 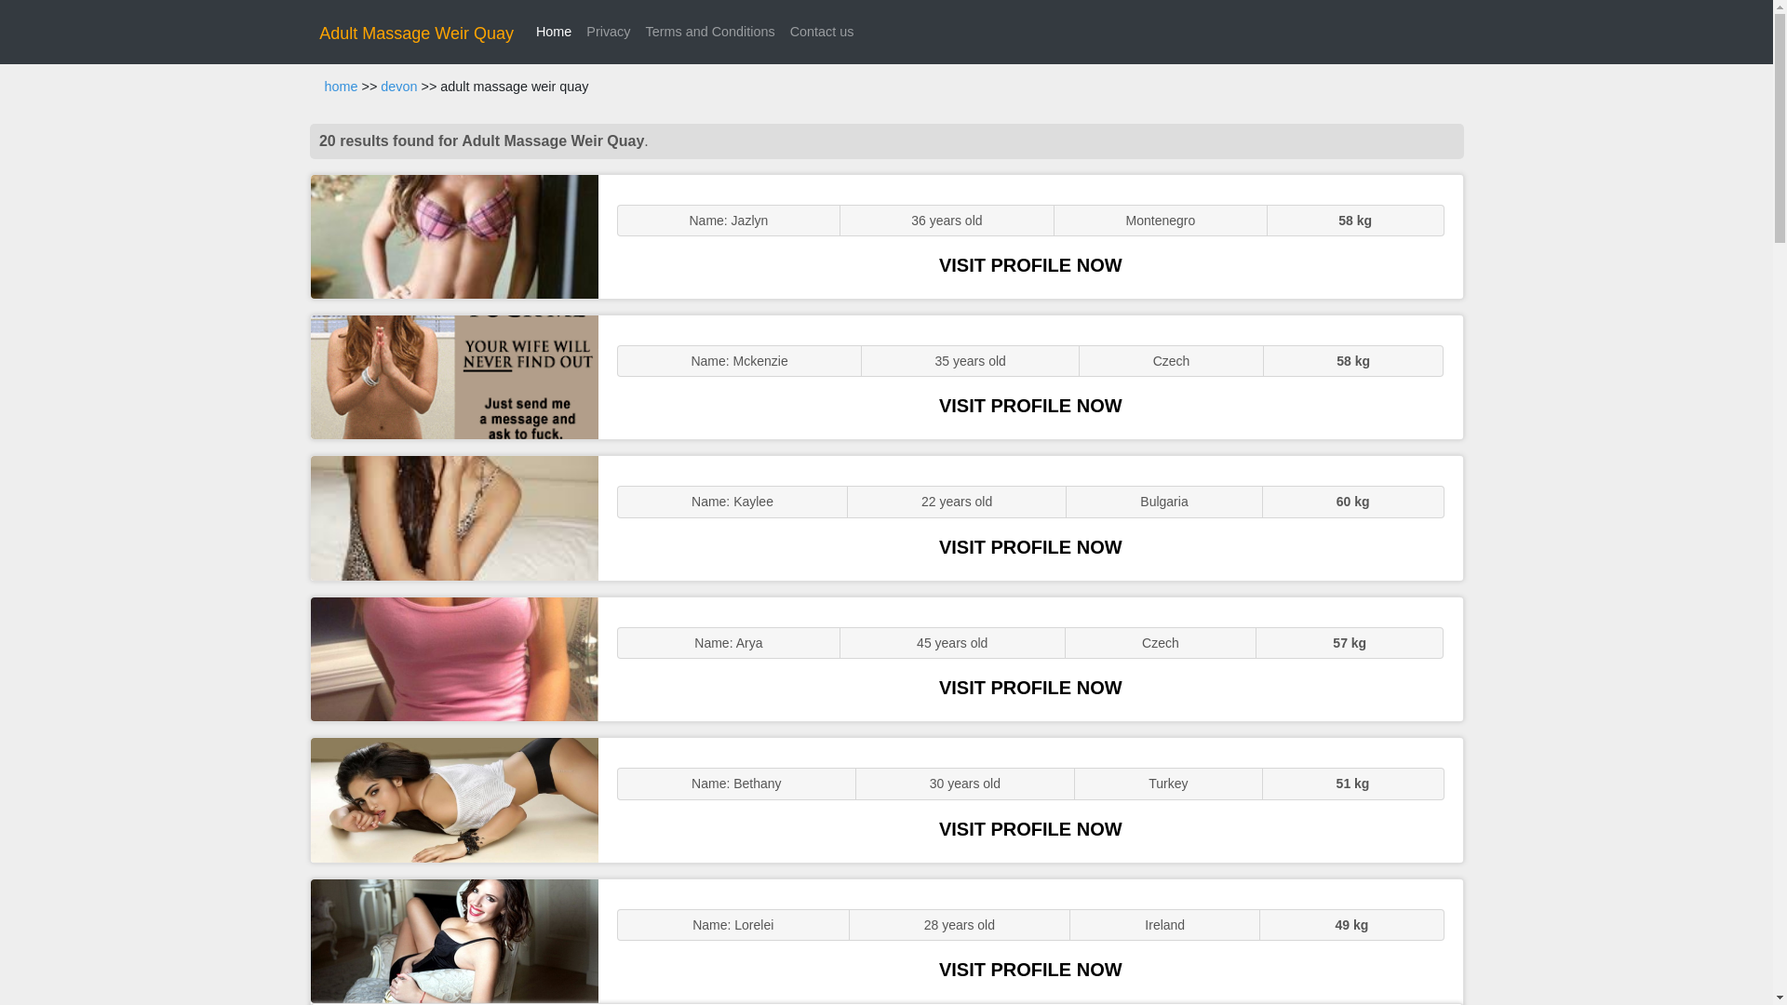 What do you see at coordinates (454, 517) in the screenshot?
I see `Sexy` at bounding box center [454, 517].